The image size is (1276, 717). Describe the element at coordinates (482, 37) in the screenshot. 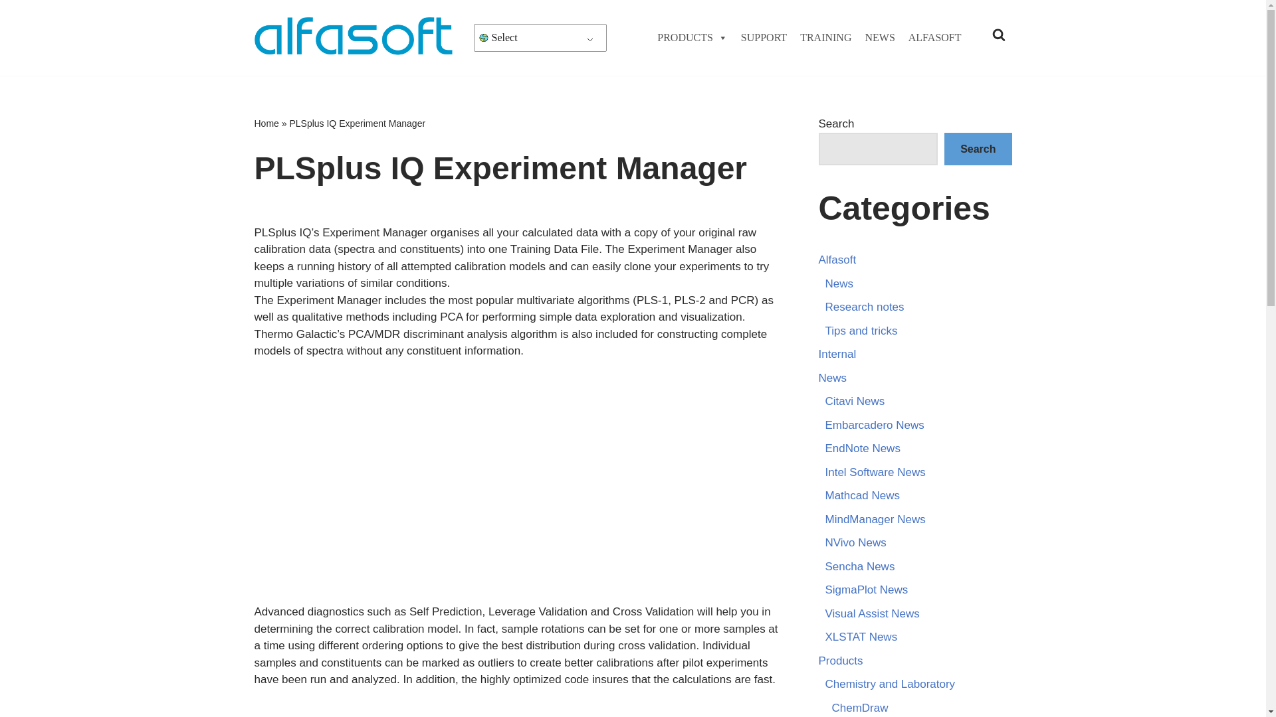

I see `Select` at that location.